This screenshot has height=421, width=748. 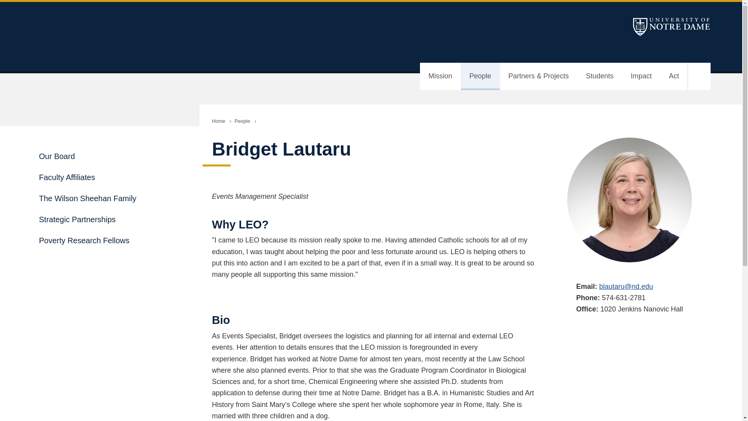 What do you see at coordinates (641, 76) in the screenshot?
I see `Impact` at bounding box center [641, 76].